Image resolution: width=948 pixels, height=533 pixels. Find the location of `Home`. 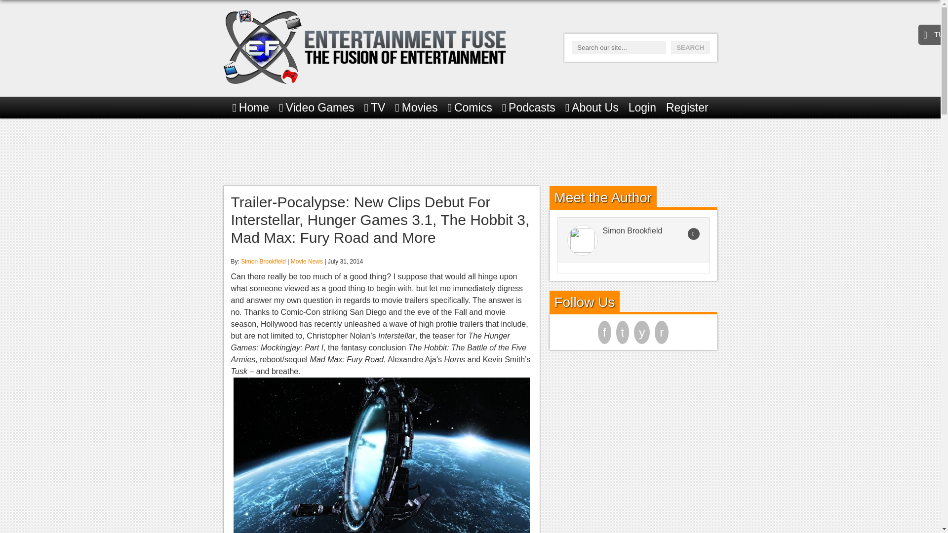

Home is located at coordinates (251, 108).